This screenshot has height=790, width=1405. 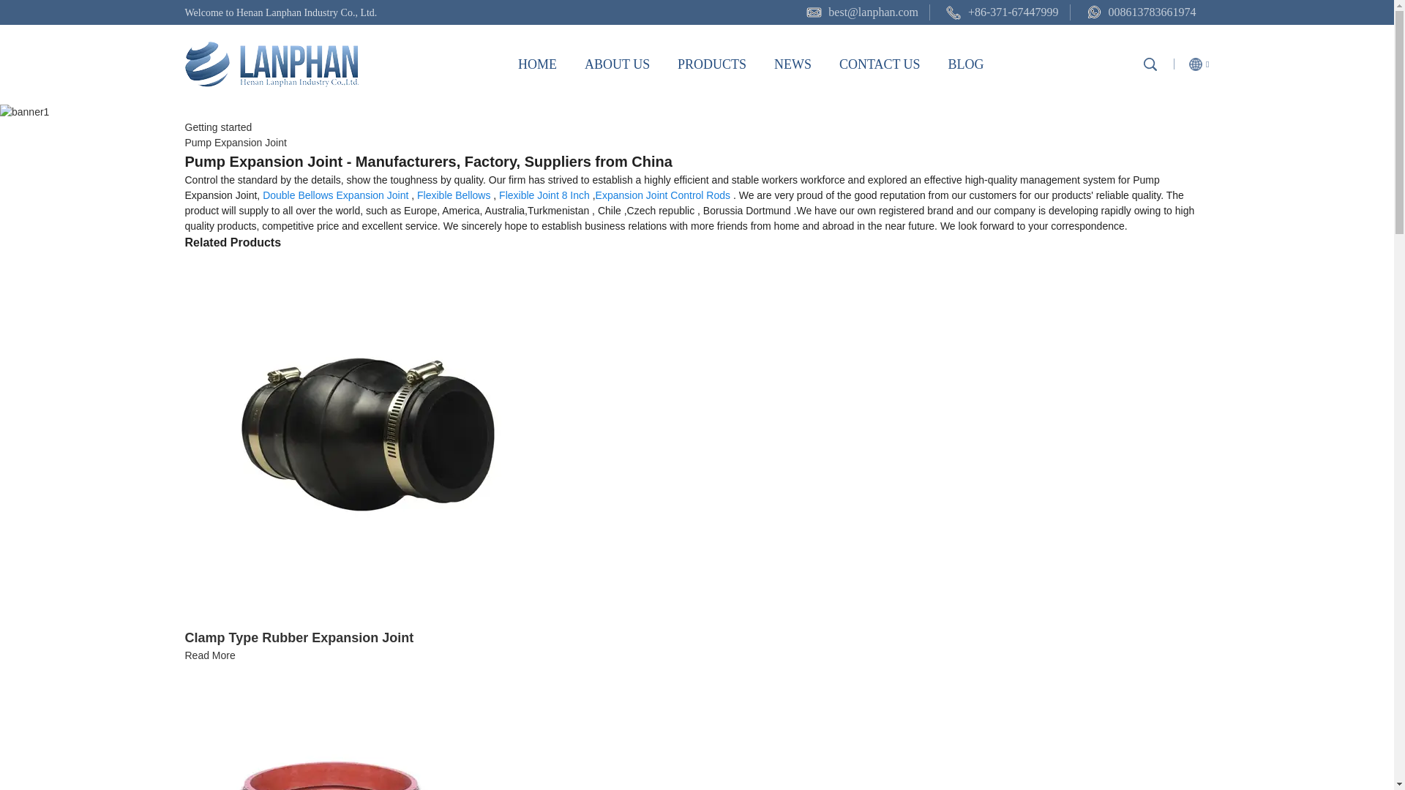 I want to click on Clamp Type Rubber Expansion Joint, so click(x=299, y=638).